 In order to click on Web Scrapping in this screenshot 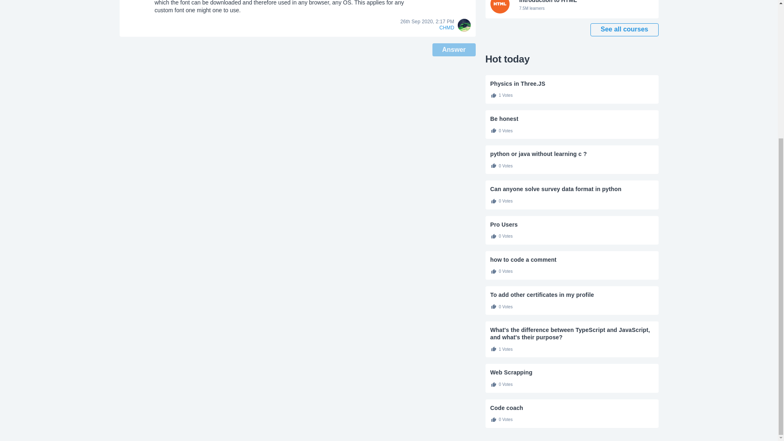, I will do `click(572, 372)`.